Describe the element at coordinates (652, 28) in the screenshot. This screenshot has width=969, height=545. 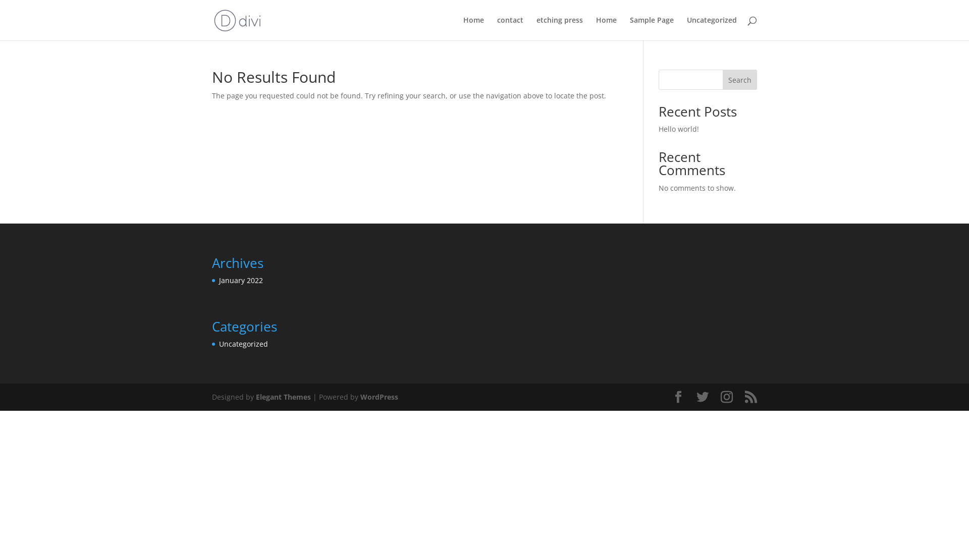
I see `Sample Page` at that location.